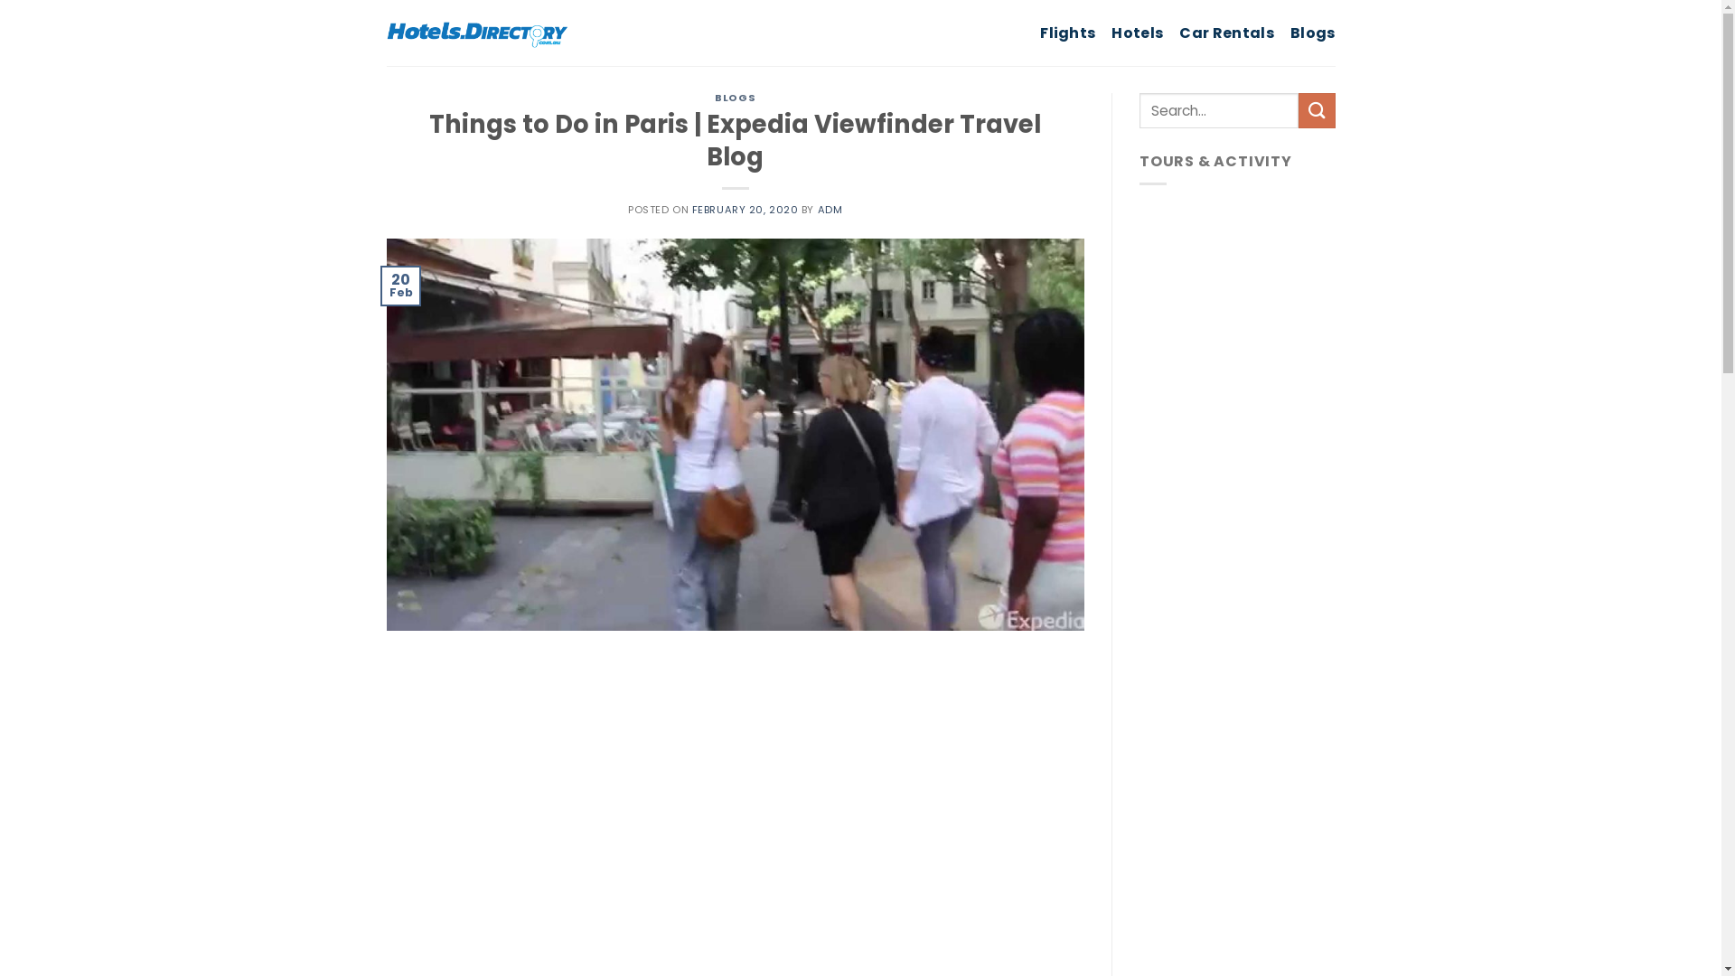 The height and width of the screenshot is (976, 1735). Describe the element at coordinates (477, 33) in the screenshot. I see `Hotels Directory` at that location.